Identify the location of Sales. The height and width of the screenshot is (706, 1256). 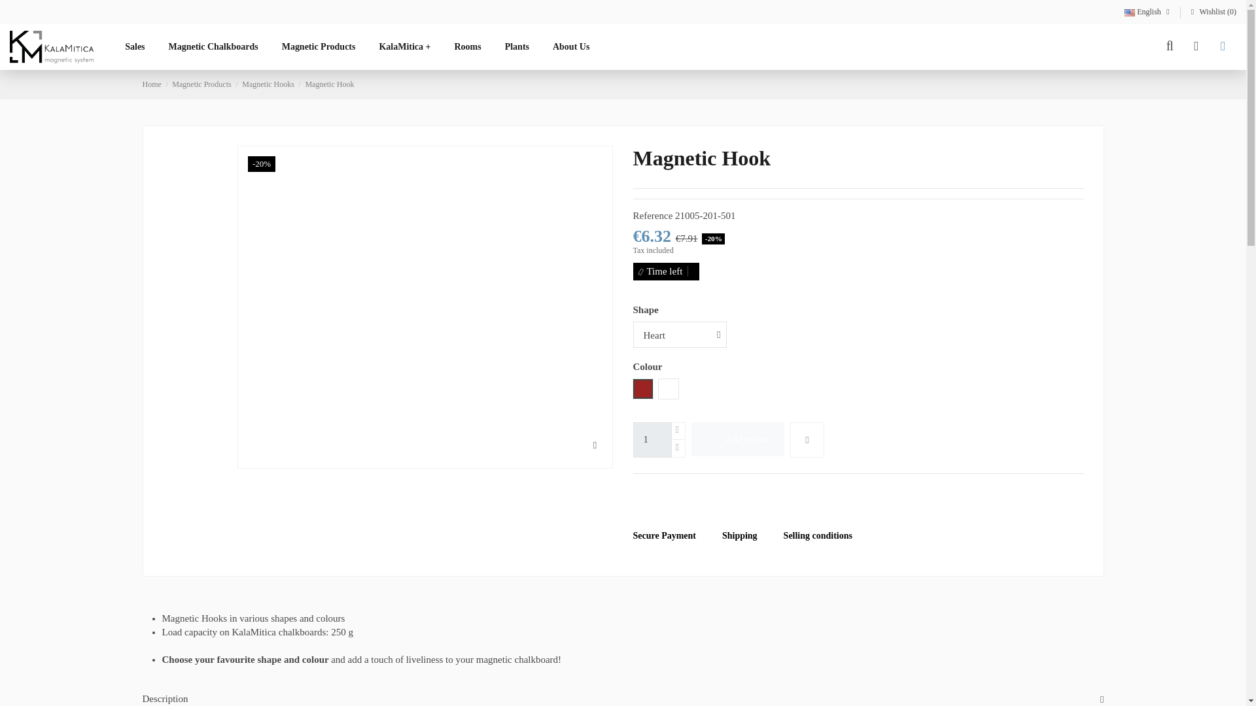
(134, 46).